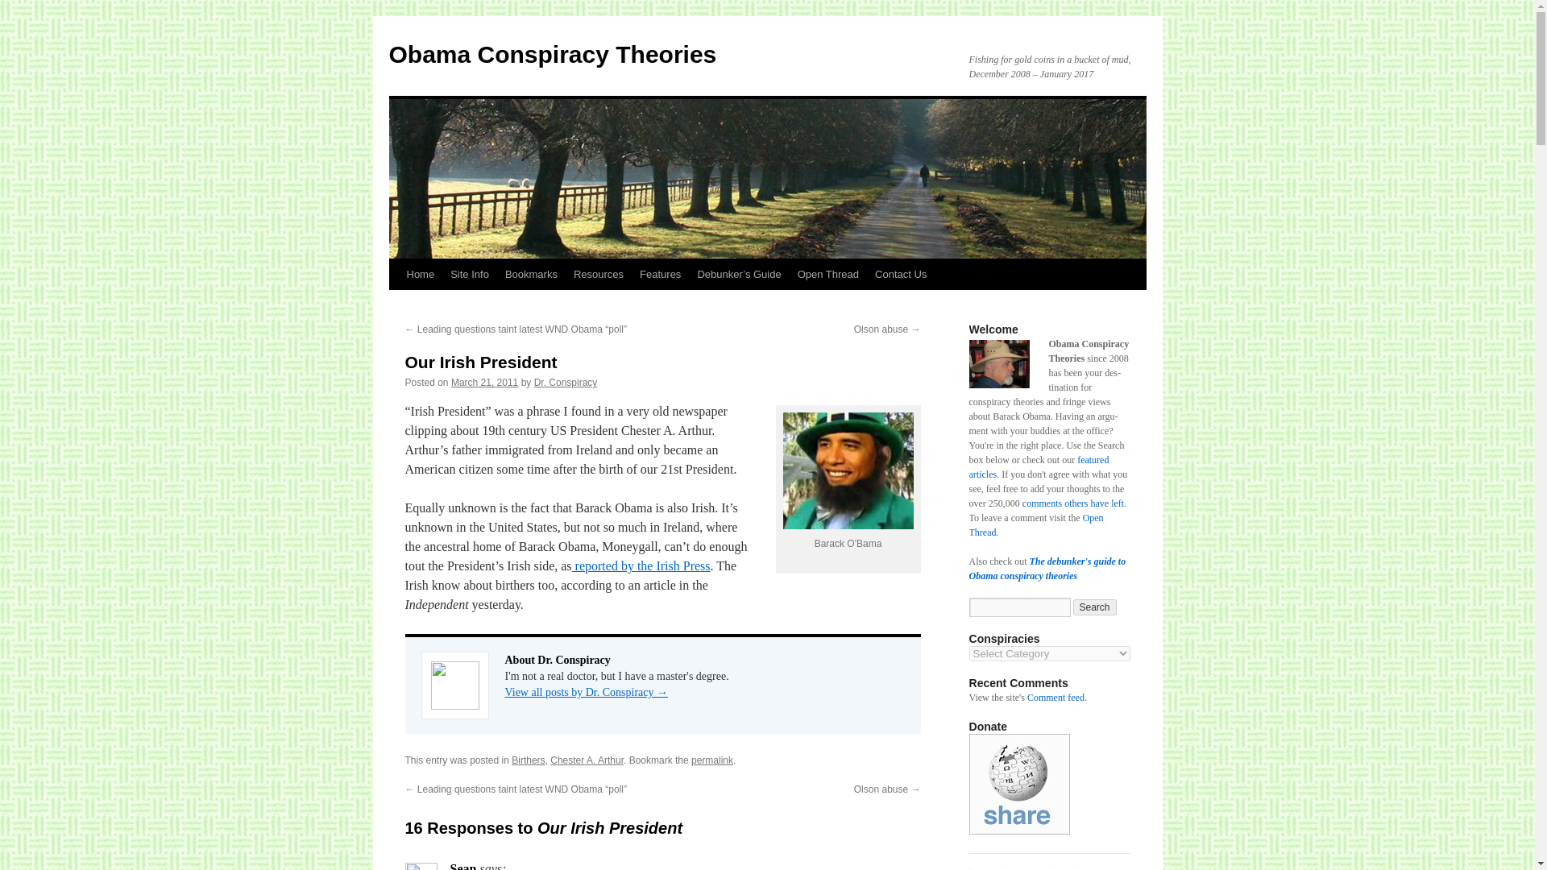 The height and width of the screenshot is (870, 1547). Describe the element at coordinates (827, 274) in the screenshot. I see `Open Thread` at that location.